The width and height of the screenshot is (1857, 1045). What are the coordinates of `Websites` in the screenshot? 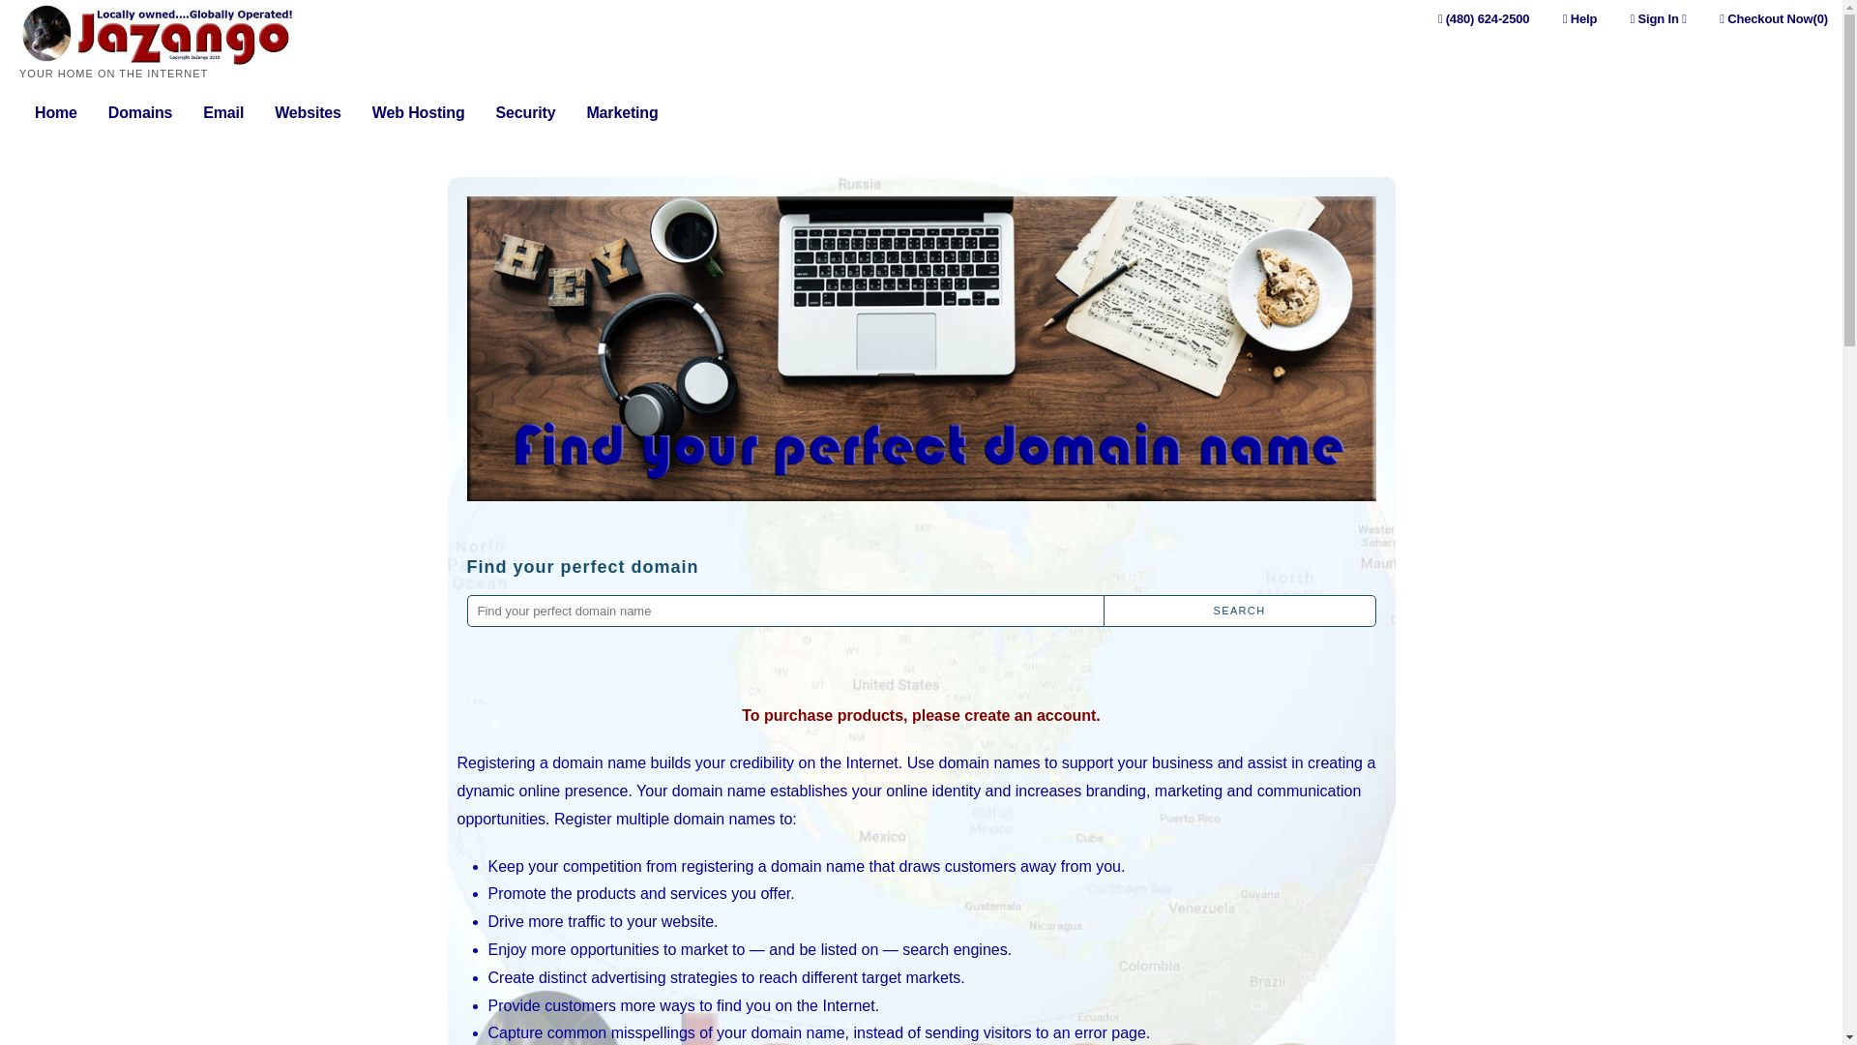 It's located at (308, 114).